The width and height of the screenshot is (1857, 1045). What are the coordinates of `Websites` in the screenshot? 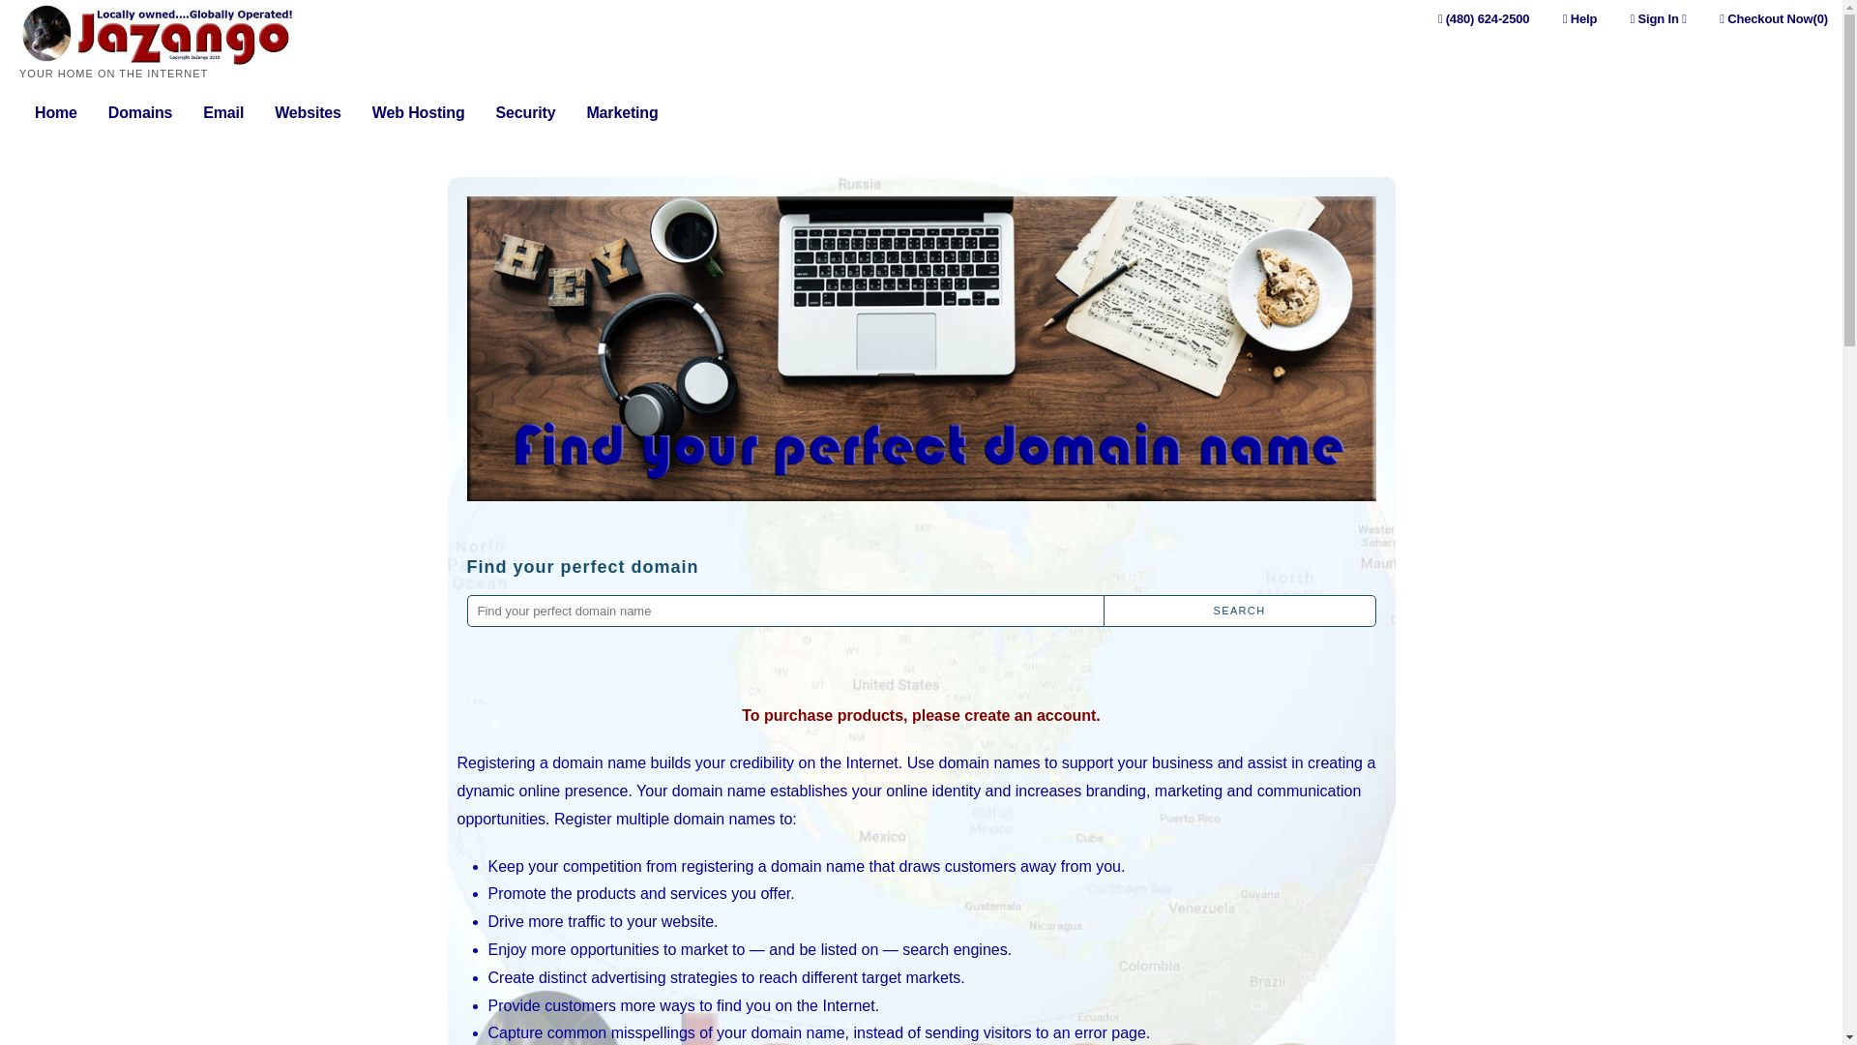 It's located at (308, 114).